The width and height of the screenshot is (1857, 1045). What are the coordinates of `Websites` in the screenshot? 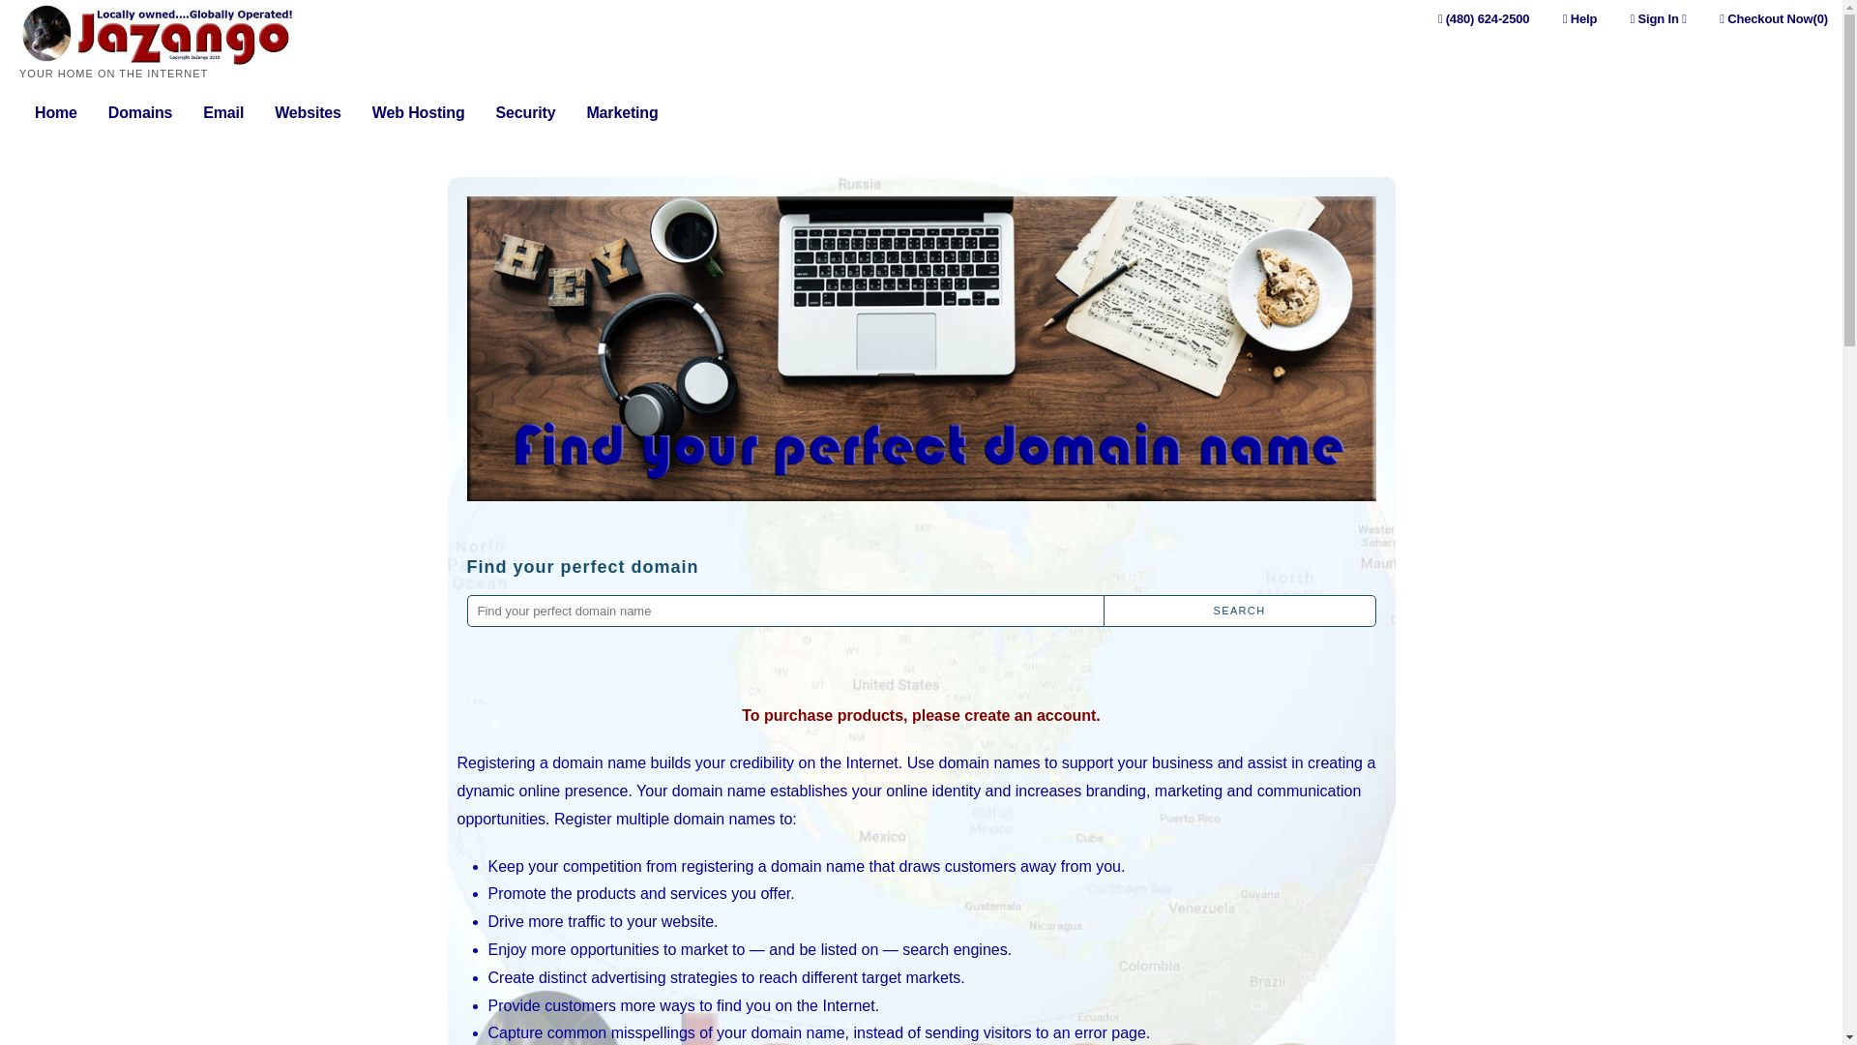 It's located at (308, 114).